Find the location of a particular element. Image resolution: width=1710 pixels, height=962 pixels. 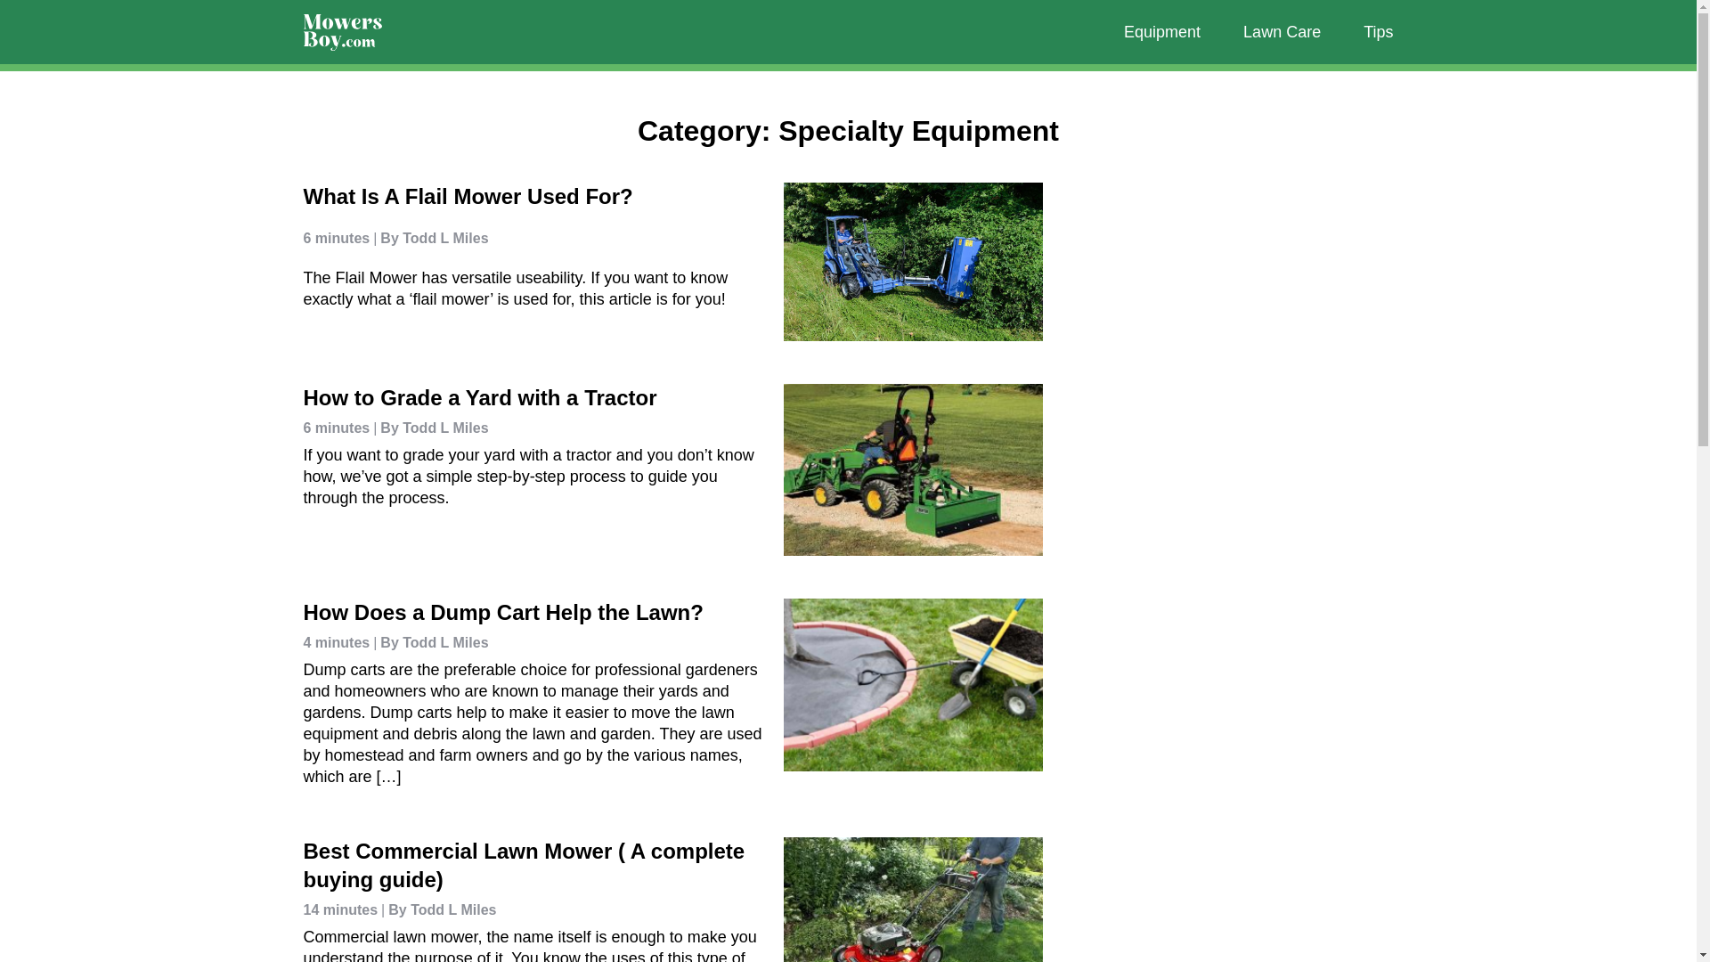

How Does a Dump Cart Help the Lawn? is located at coordinates (502, 611).